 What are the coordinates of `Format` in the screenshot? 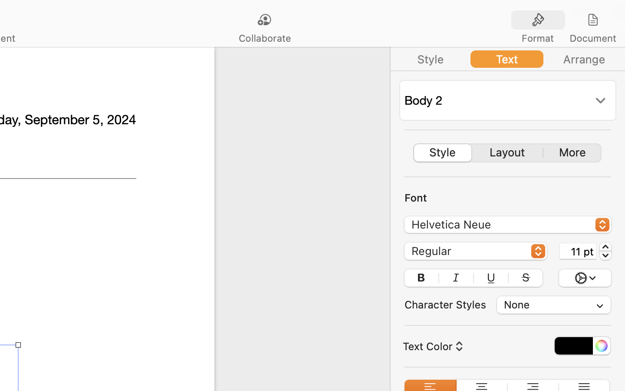 It's located at (538, 38).